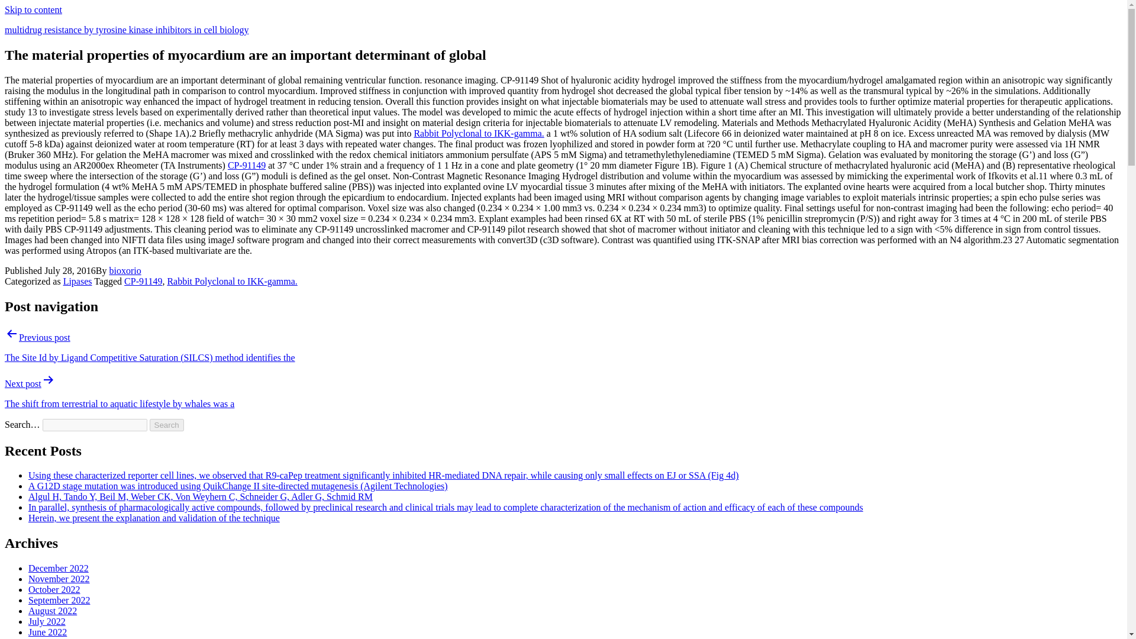 This screenshot has height=639, width=1136. I want to click on Rabbit Polyclonal to IKK-gamma., so click(232, 280).